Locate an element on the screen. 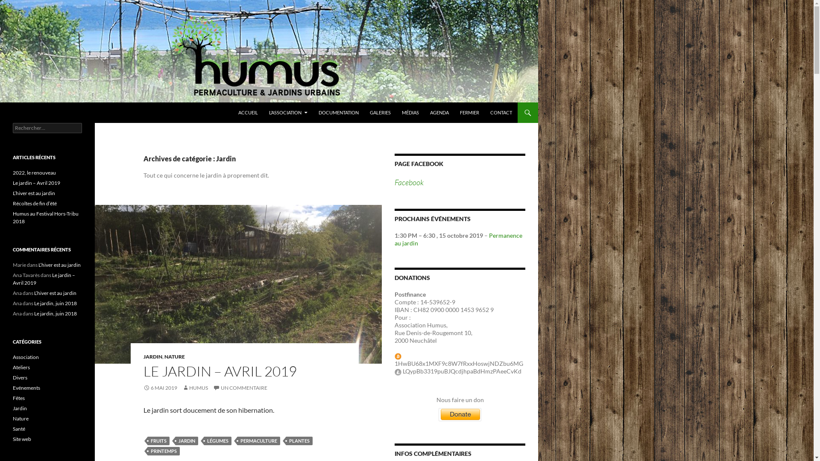 The image size is (820, 461). DOCUMENTATION is located at coordinates (339, 113).